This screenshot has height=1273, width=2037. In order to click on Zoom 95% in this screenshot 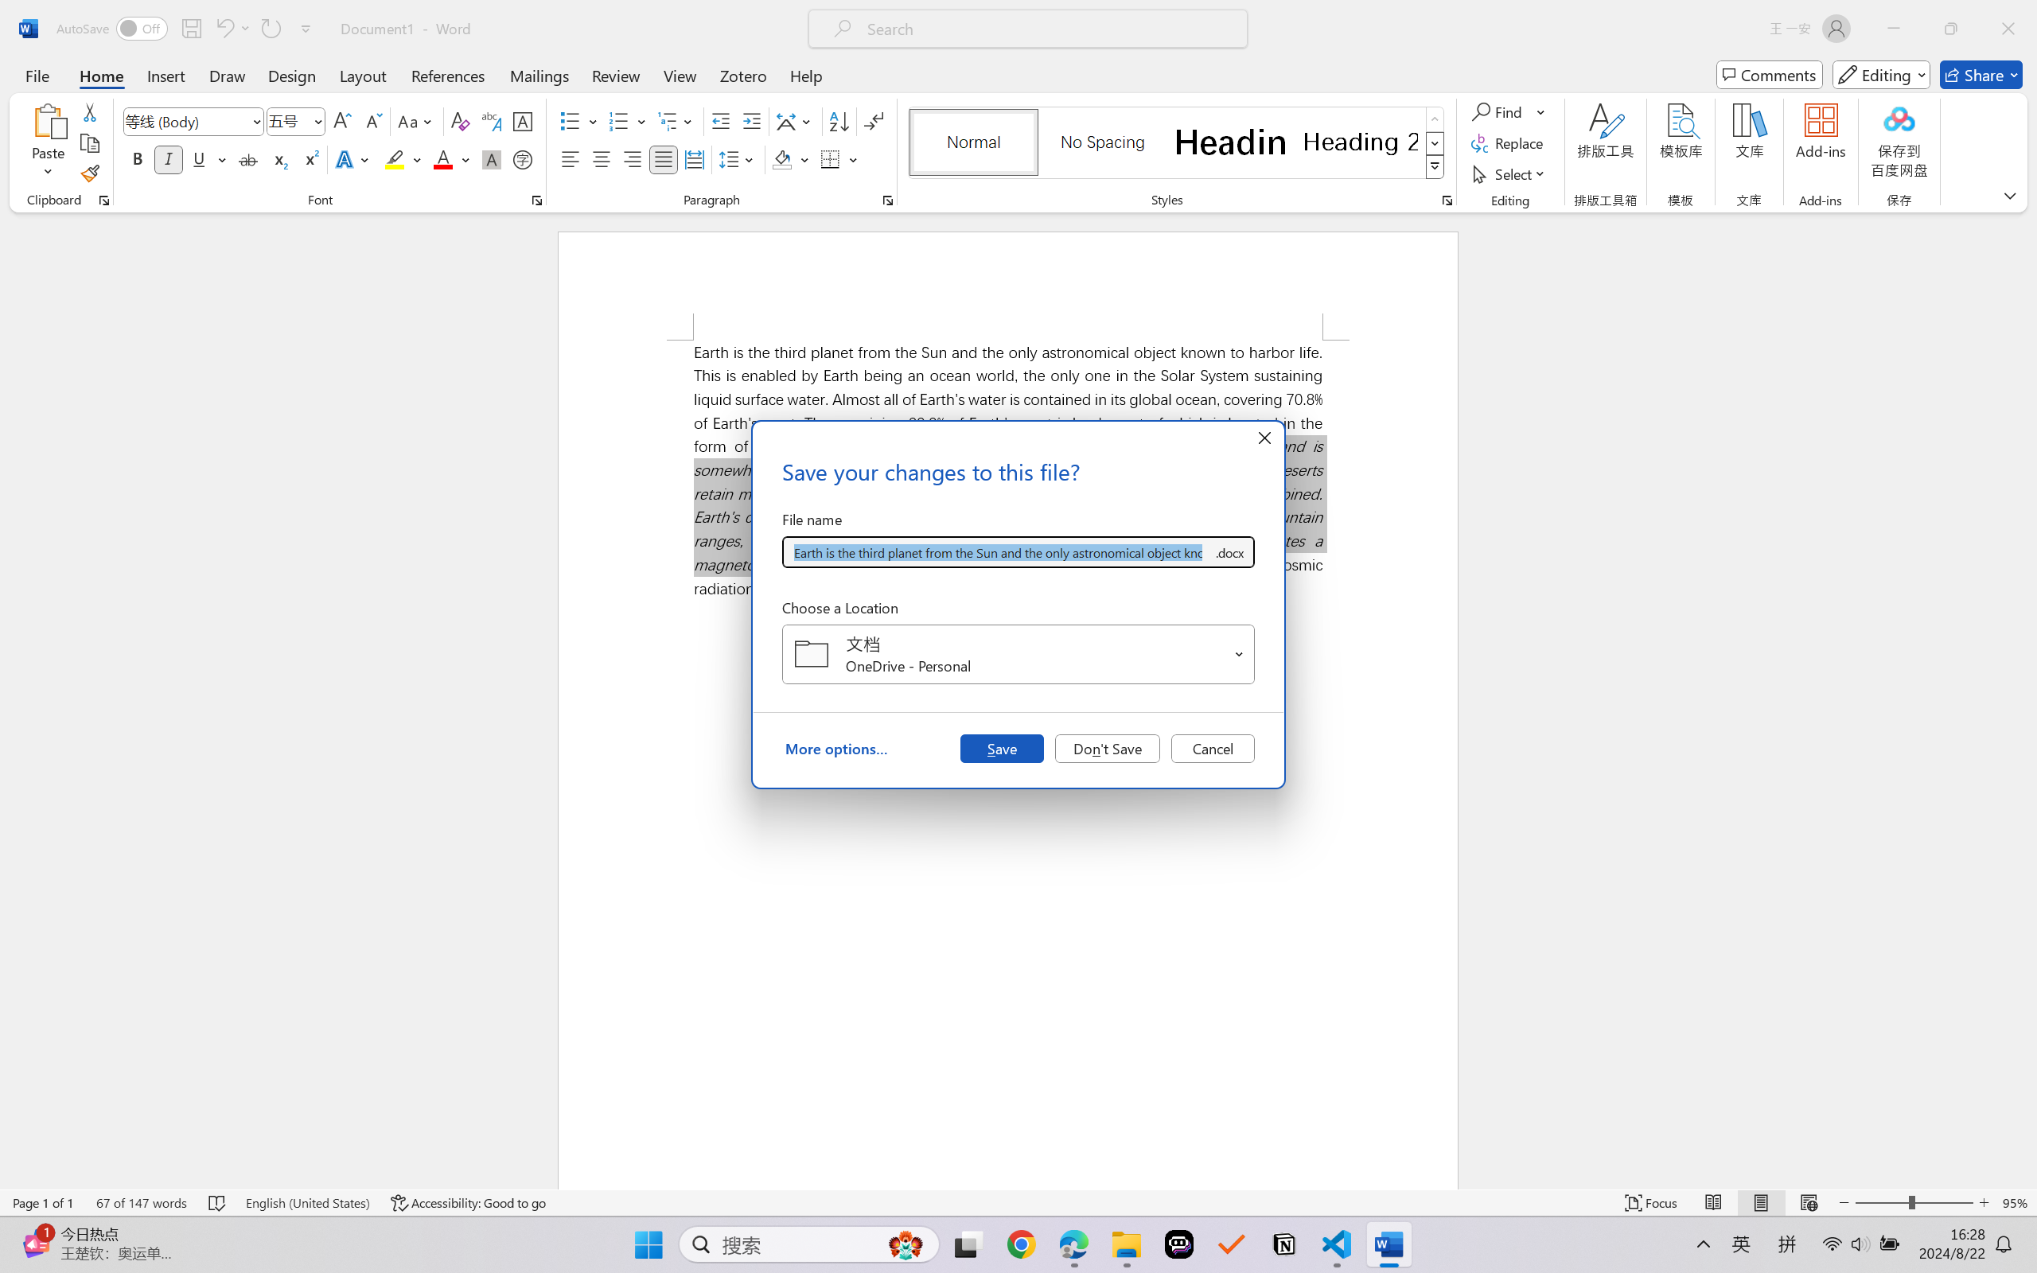, I will do `click(2016, 1203)`.